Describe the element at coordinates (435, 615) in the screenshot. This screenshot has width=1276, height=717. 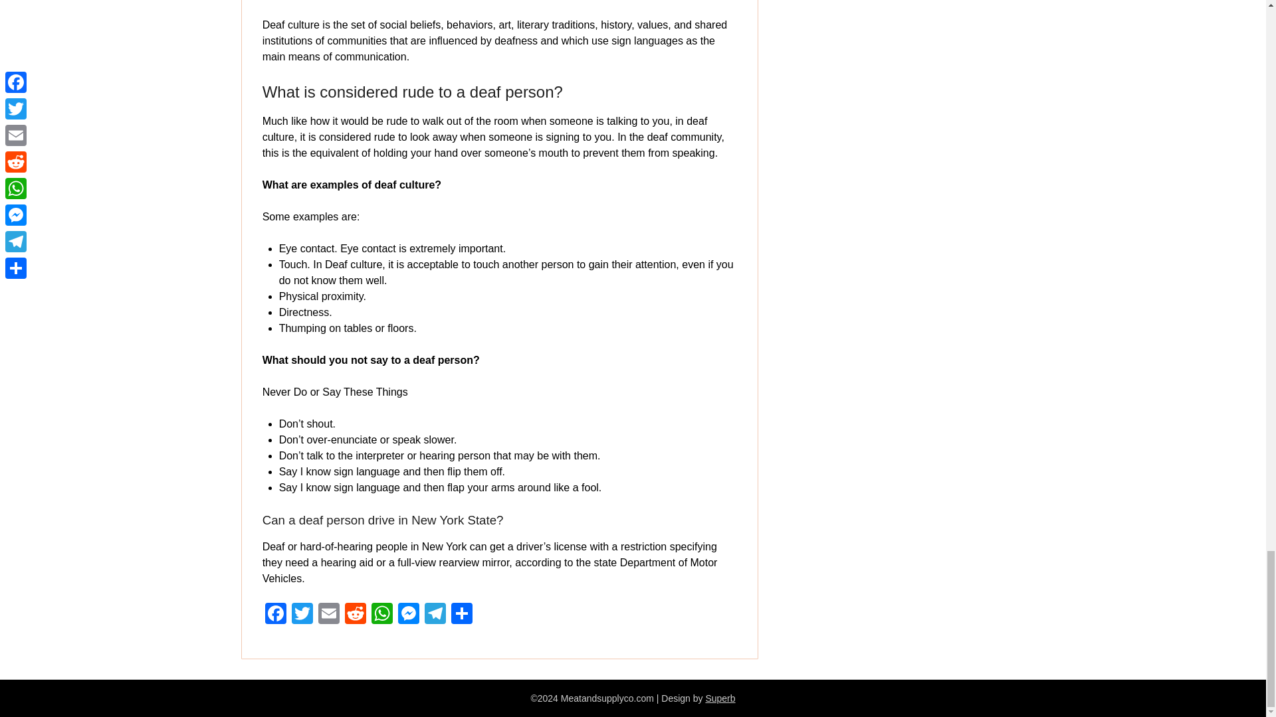
I see `Telegram` at that location.